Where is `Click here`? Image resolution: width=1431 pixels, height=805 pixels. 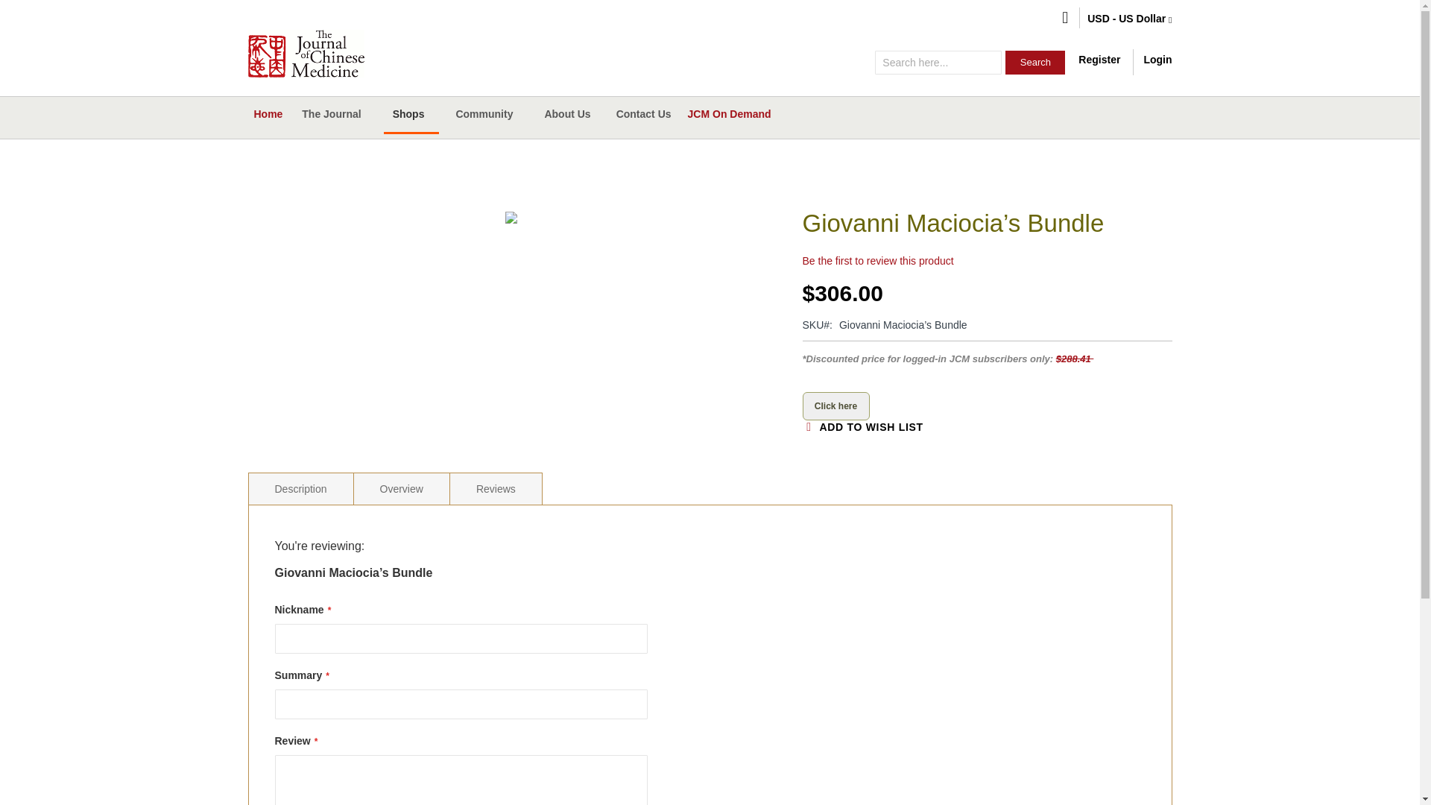 Click here is located at coordinates (835, 405).